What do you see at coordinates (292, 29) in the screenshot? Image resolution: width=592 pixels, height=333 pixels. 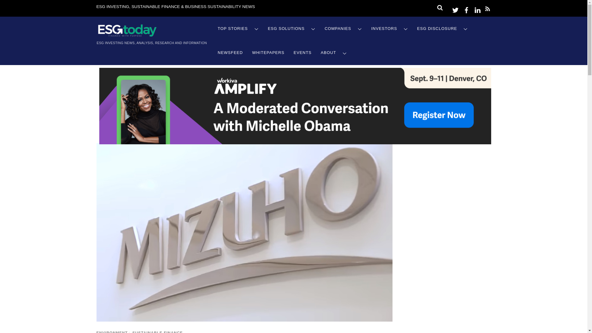 I see `ESG SOLUTIONS` at bounding box center [292, 29].